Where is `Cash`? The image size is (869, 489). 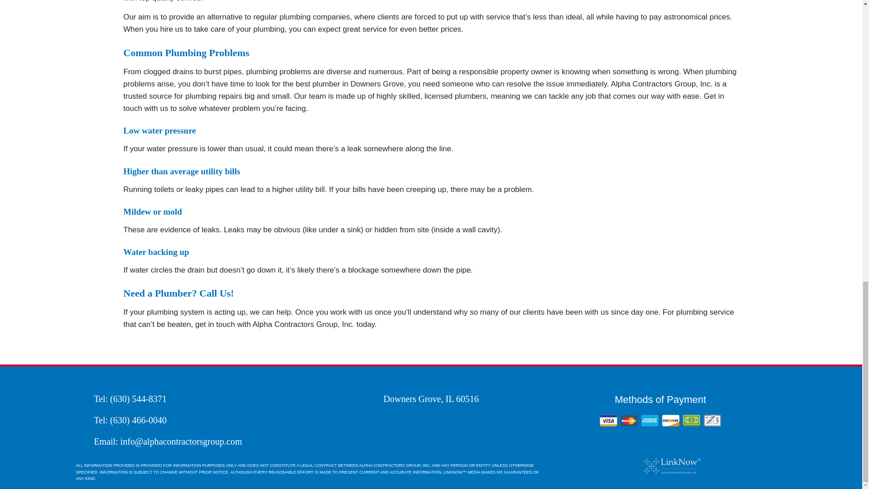
Cash is located at coordinates (692, 420).